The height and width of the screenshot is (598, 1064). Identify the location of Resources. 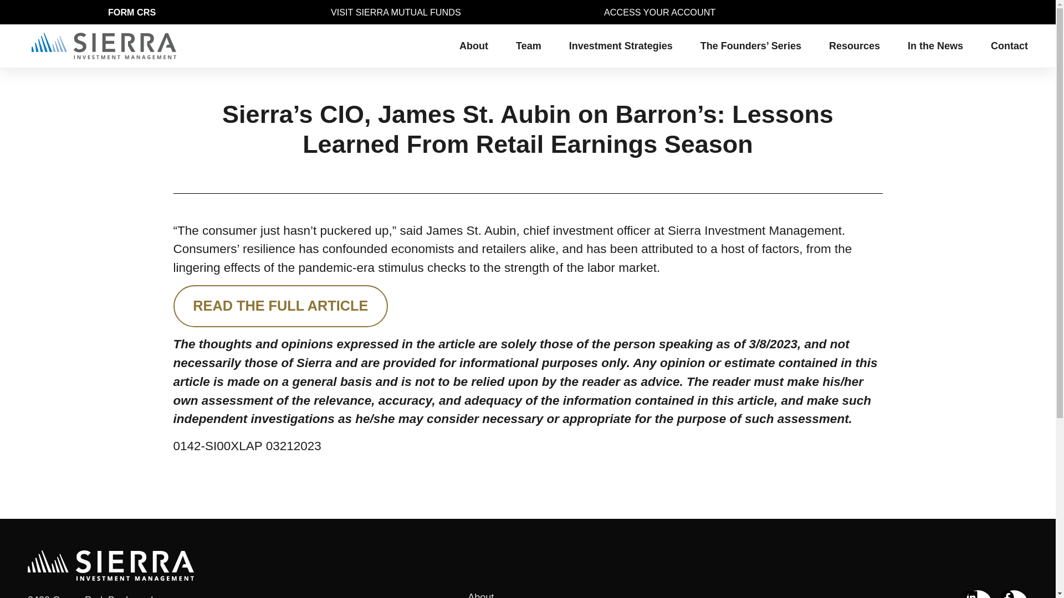
(854, 45).